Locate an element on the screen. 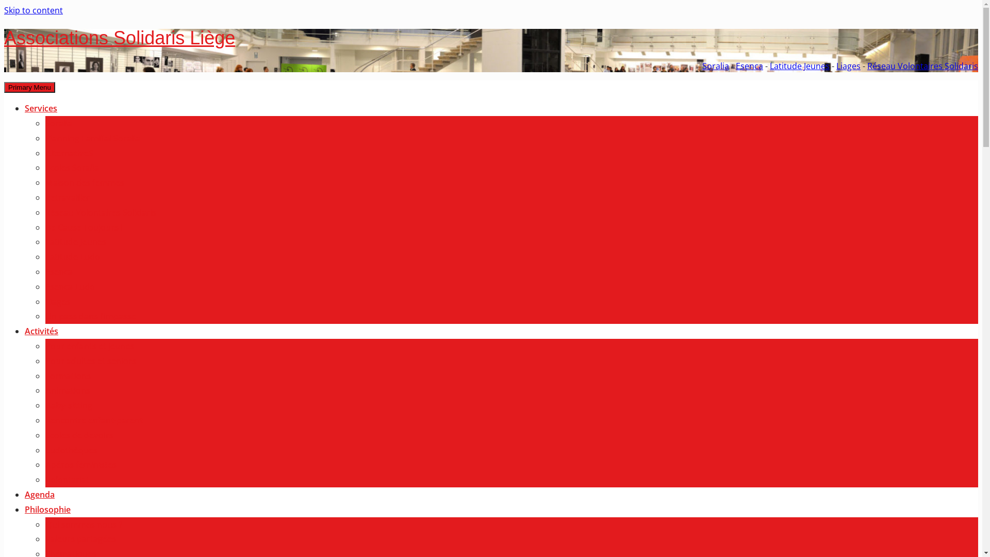  Latitude Jeunes is located at coordinates (76, 242).